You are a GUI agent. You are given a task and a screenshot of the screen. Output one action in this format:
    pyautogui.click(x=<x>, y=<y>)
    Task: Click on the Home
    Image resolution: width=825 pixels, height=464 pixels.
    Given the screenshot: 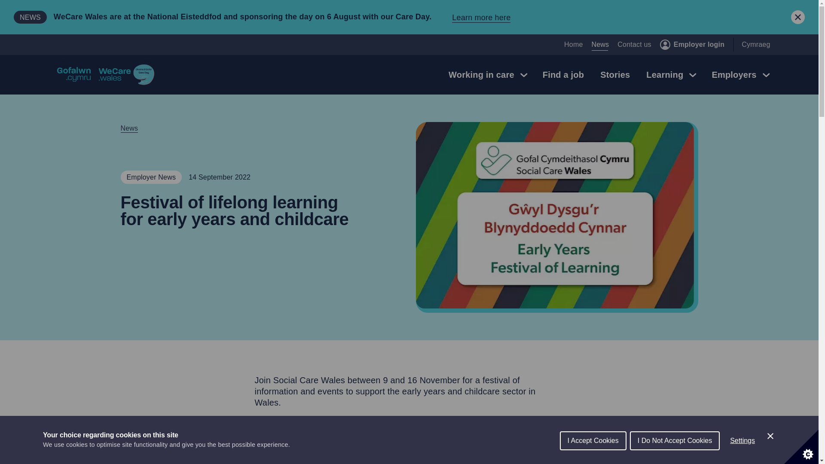 What is the action you would take?
    pyautogui.click(x=573, y=45)
    